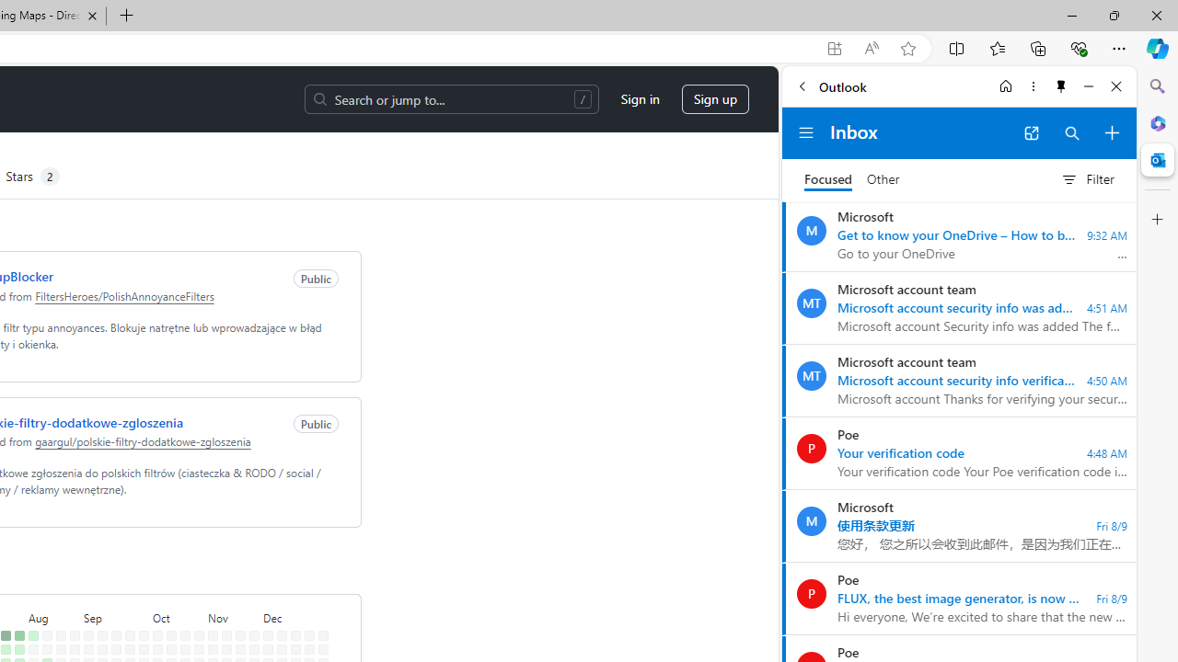 Image resolution: width=1178 pixels, height=662 pixels. I want to click on Favorites, so click(997, 48).